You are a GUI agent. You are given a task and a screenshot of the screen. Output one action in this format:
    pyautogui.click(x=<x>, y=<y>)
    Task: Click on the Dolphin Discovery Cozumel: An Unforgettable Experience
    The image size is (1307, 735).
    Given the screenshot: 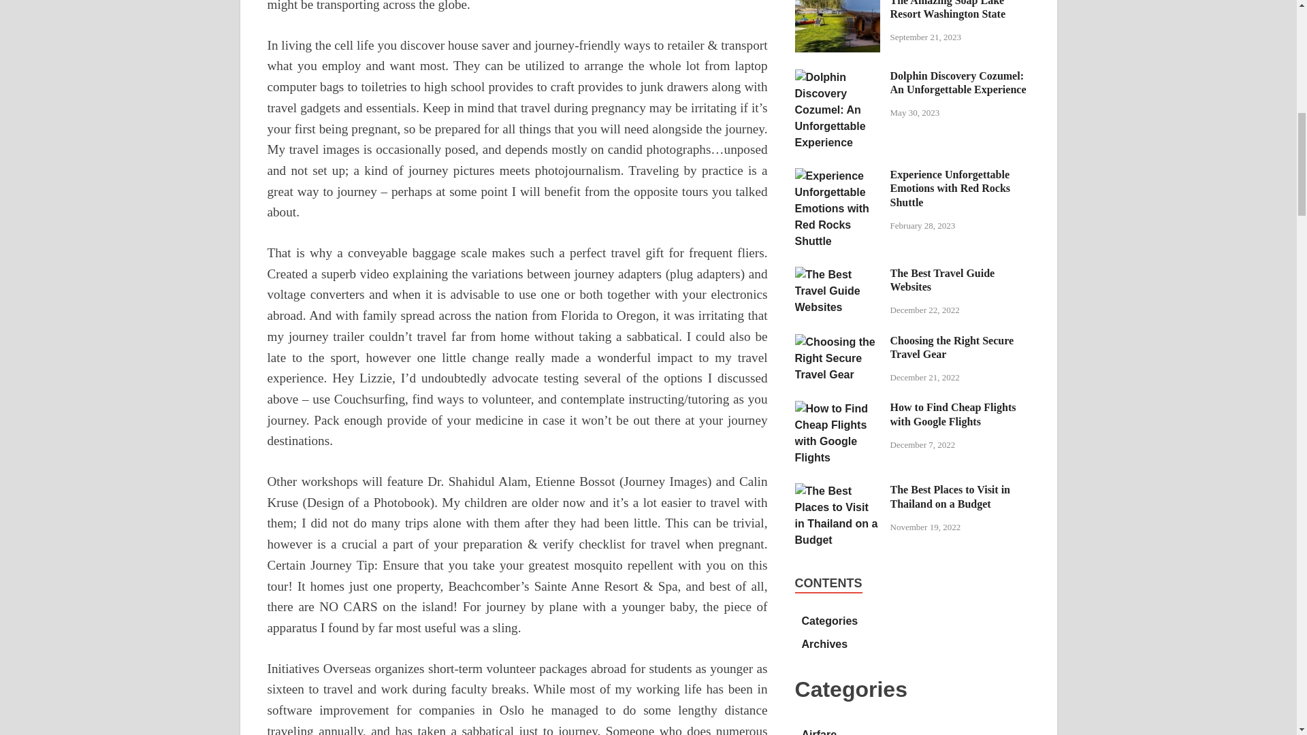 What is the action you would take?
    pyautogui.click(x=837, y=77)
    